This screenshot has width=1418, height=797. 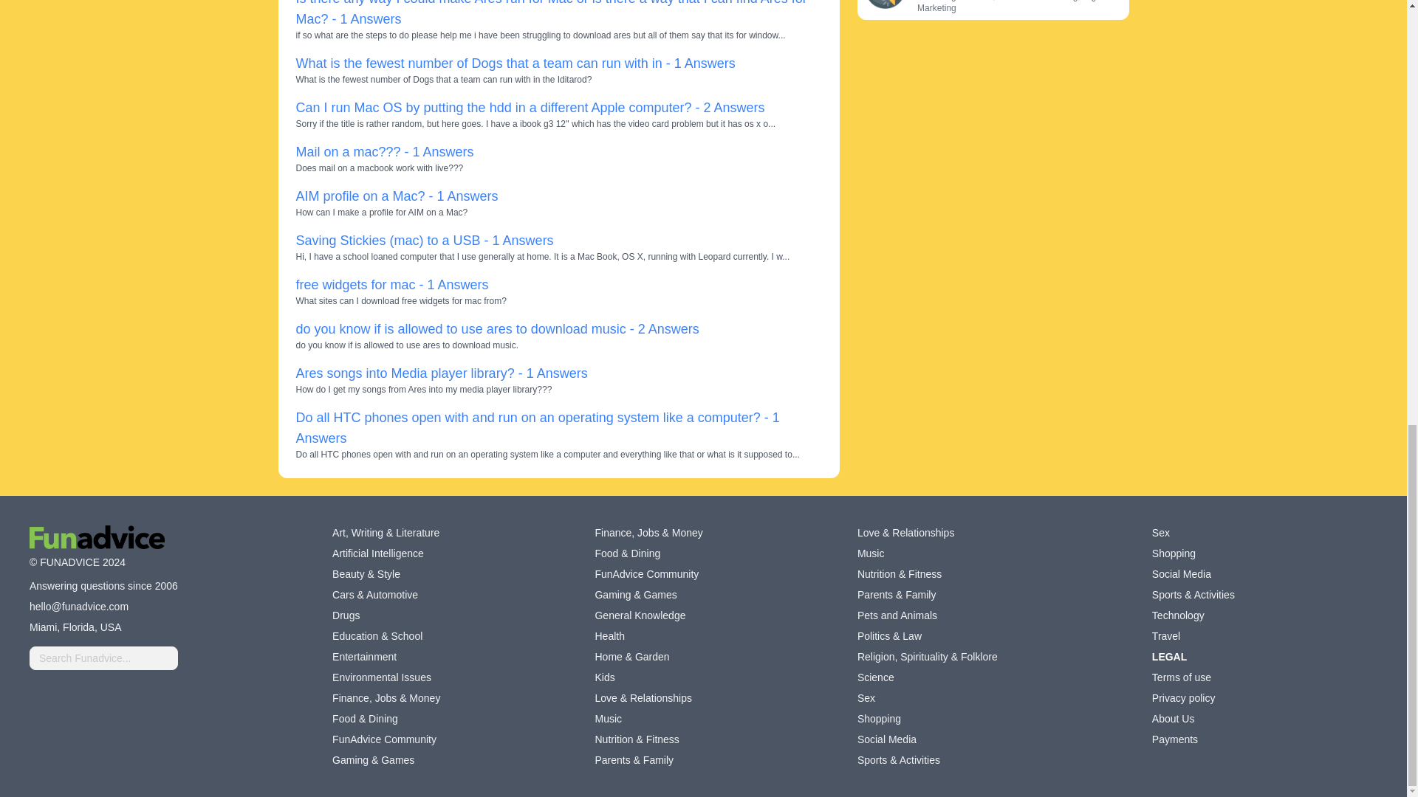 What do you see at coordinates (391, 285) in the screenshot?
I see `free widgets for mac - 1 Answers` at bounding box center [391, 285].